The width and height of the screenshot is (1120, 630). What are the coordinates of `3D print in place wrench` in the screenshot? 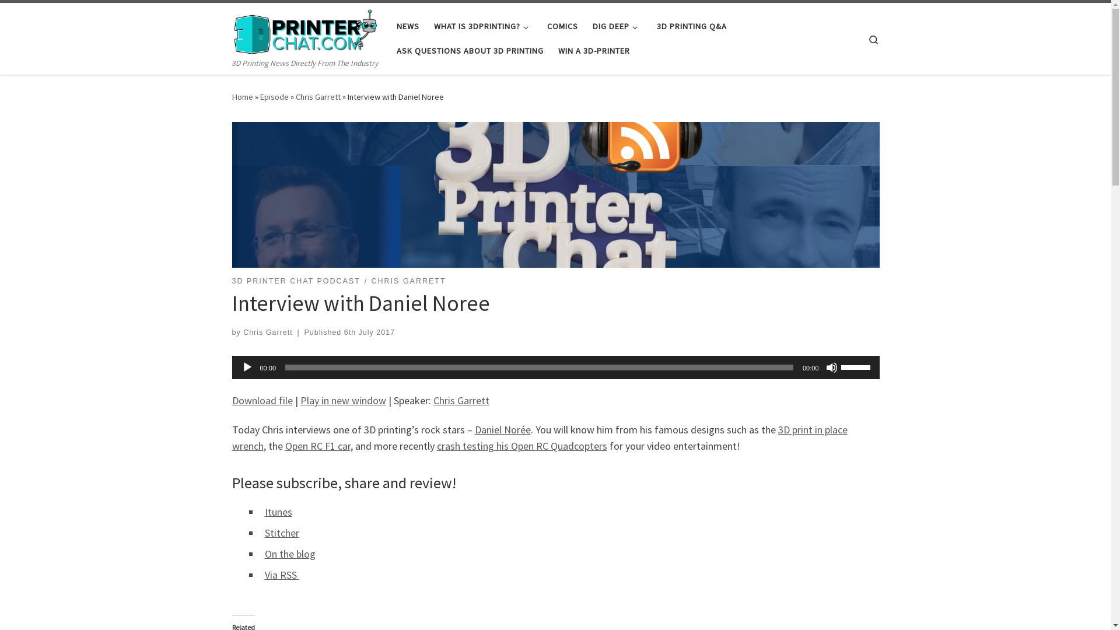 It's located at (540, 437).